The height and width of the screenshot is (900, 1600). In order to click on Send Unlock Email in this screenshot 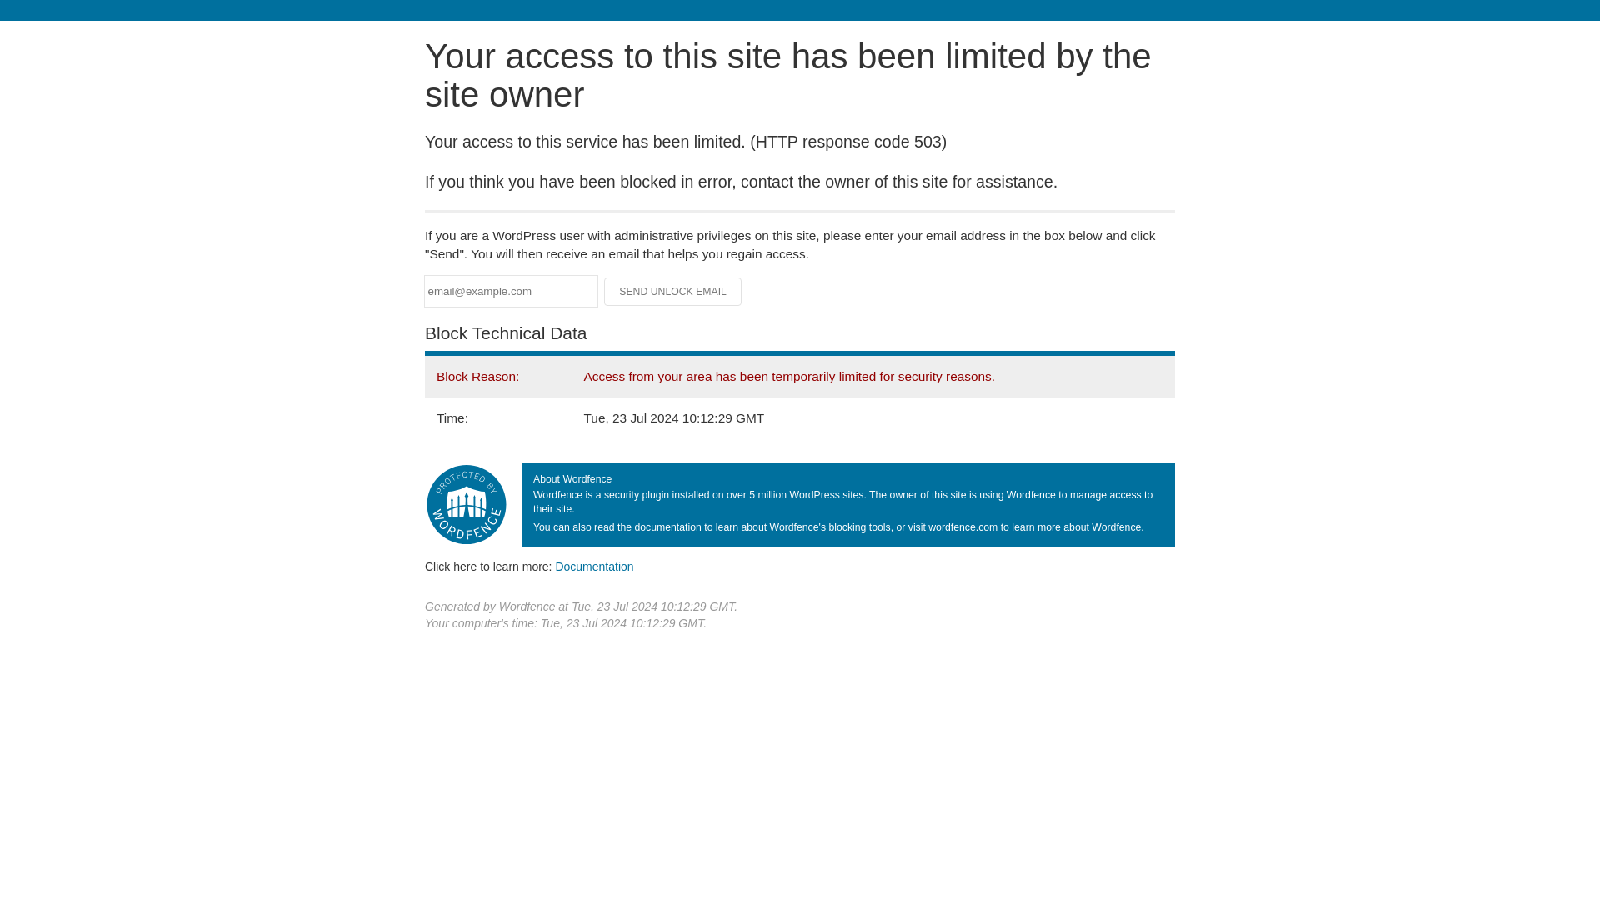, I will do `click(673, 292)`.